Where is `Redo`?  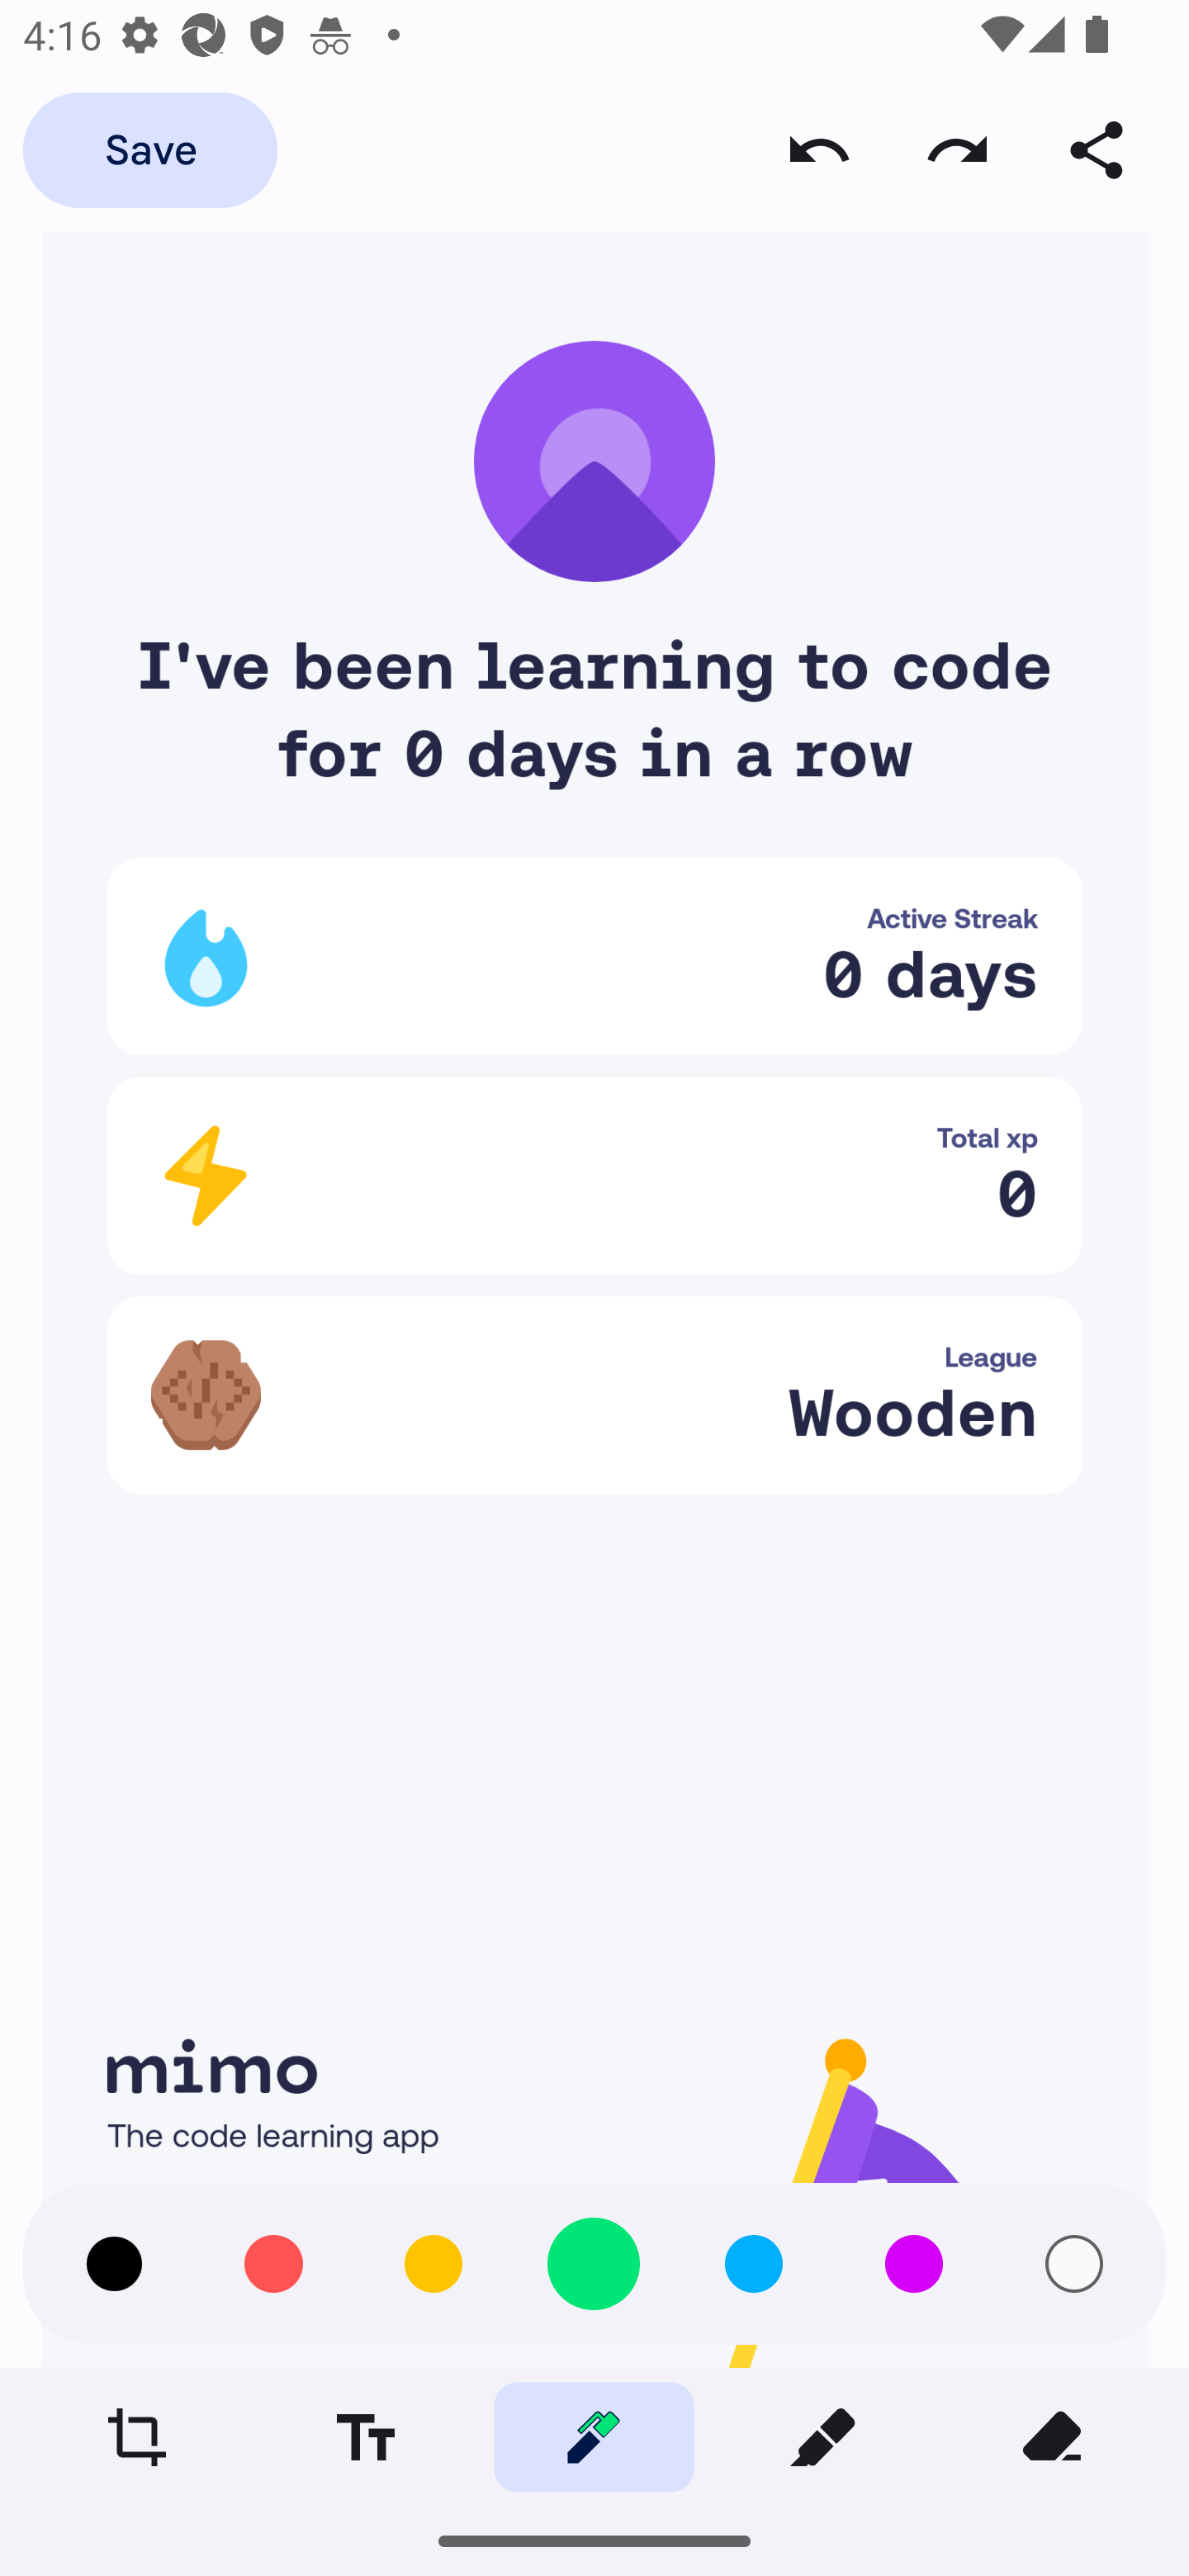 Redo is located at coordinates (958, 149).